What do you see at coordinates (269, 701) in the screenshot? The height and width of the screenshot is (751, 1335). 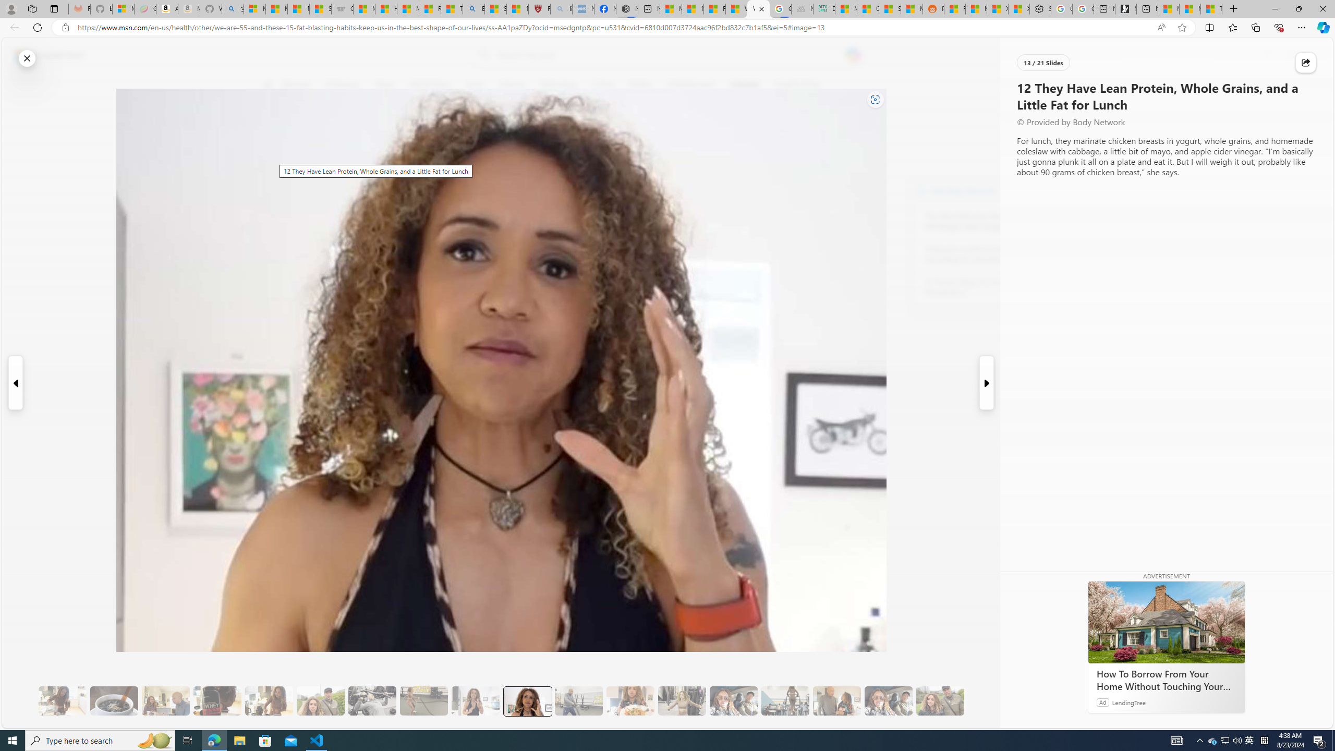 I see `7 They Don't Skip Meals` at bounding box center [269, 701].